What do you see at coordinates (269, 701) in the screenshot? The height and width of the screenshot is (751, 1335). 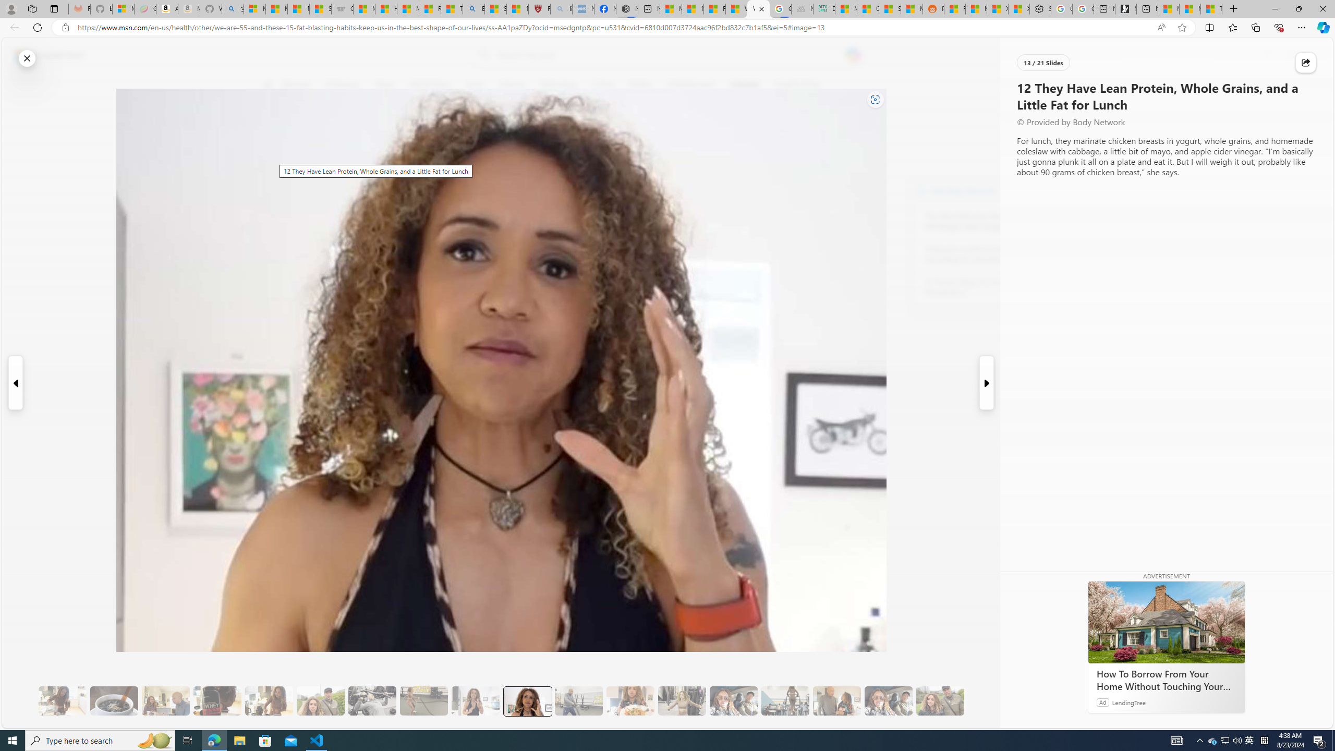 I see `7 They Don't Skip Meals` at bounding box center [269, 701].